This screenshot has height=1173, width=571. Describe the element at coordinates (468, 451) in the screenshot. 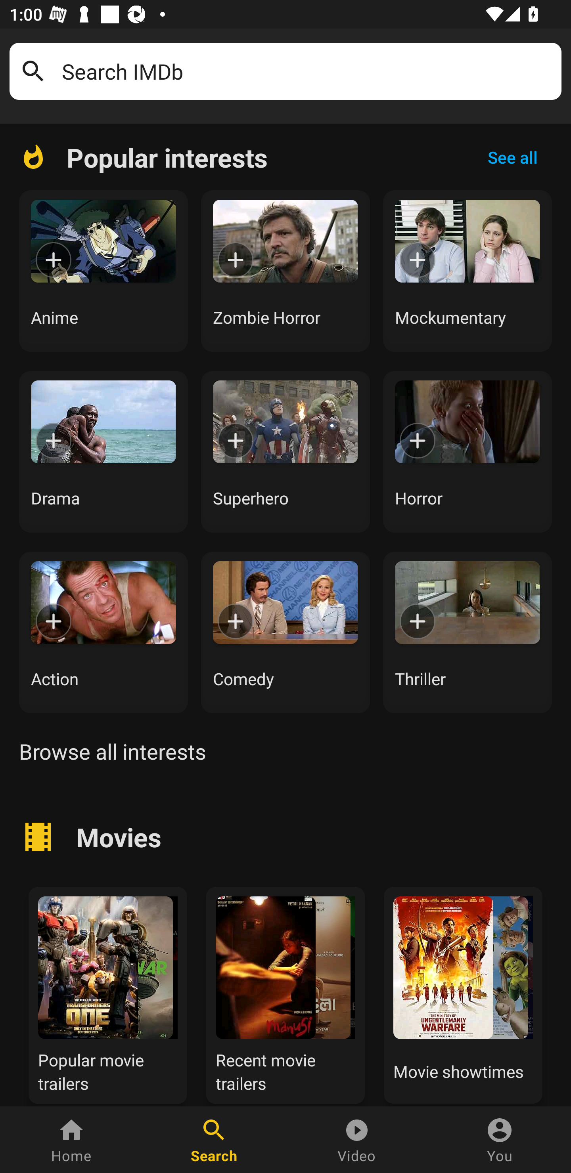

I see `Horror` at that location.